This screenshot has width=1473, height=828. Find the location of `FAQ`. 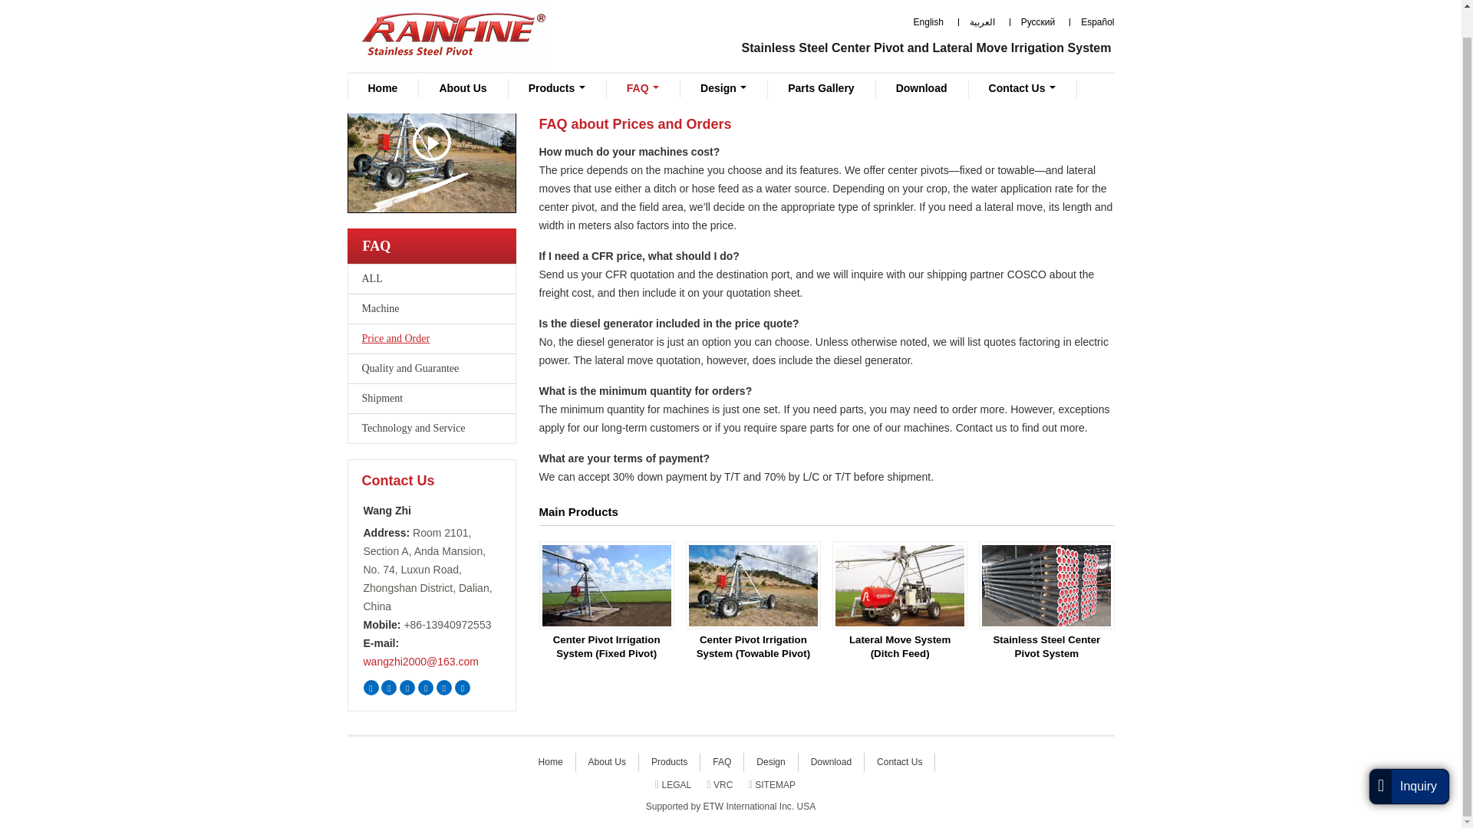

FAQ is located at coordinates (642, 60).